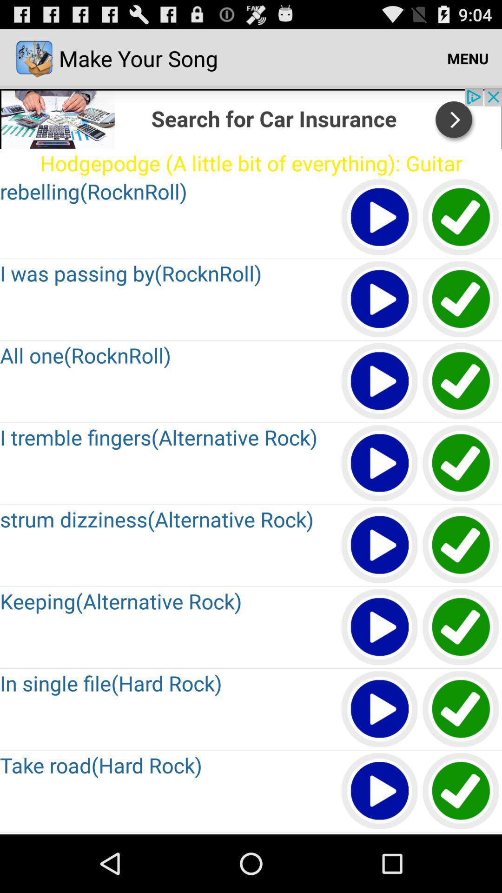 Image resolution: width=502 pixels, height=893 pixels. Describe the element at coordinates (380, 218) in the screenshot. I see `paly` at that location.